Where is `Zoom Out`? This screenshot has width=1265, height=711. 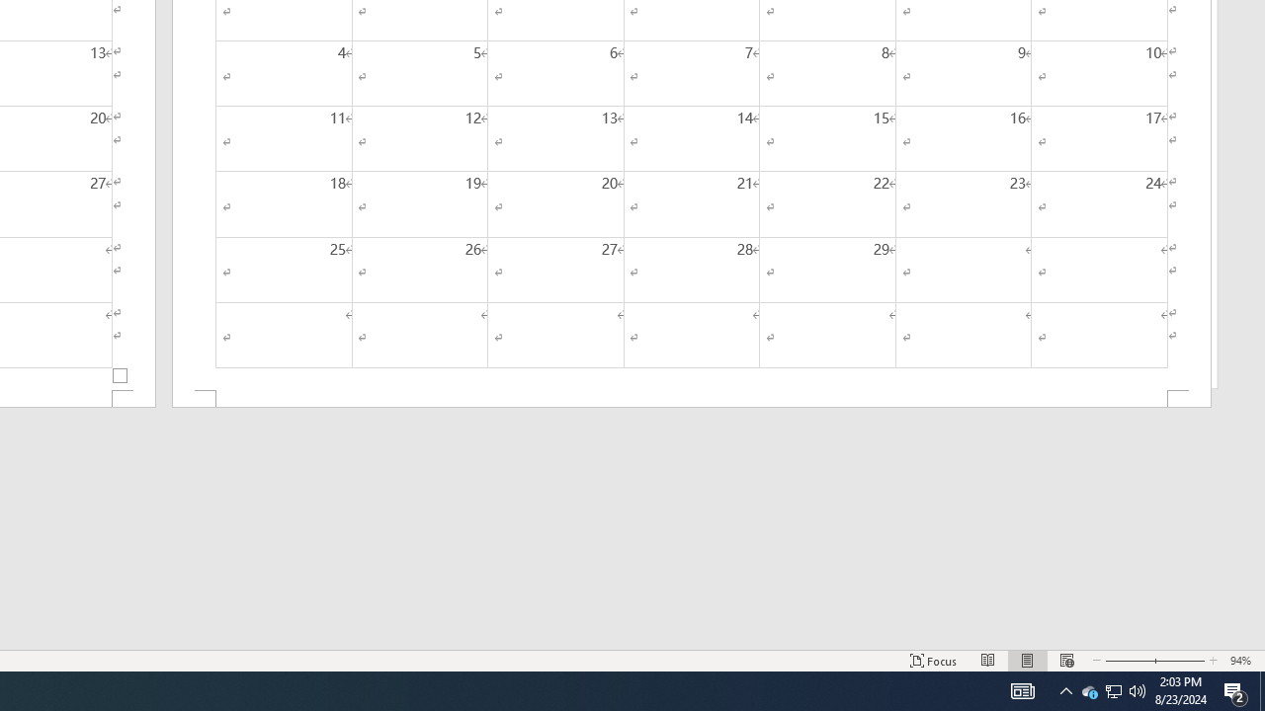 Zoom Out is located at coordinates (1127, 660).